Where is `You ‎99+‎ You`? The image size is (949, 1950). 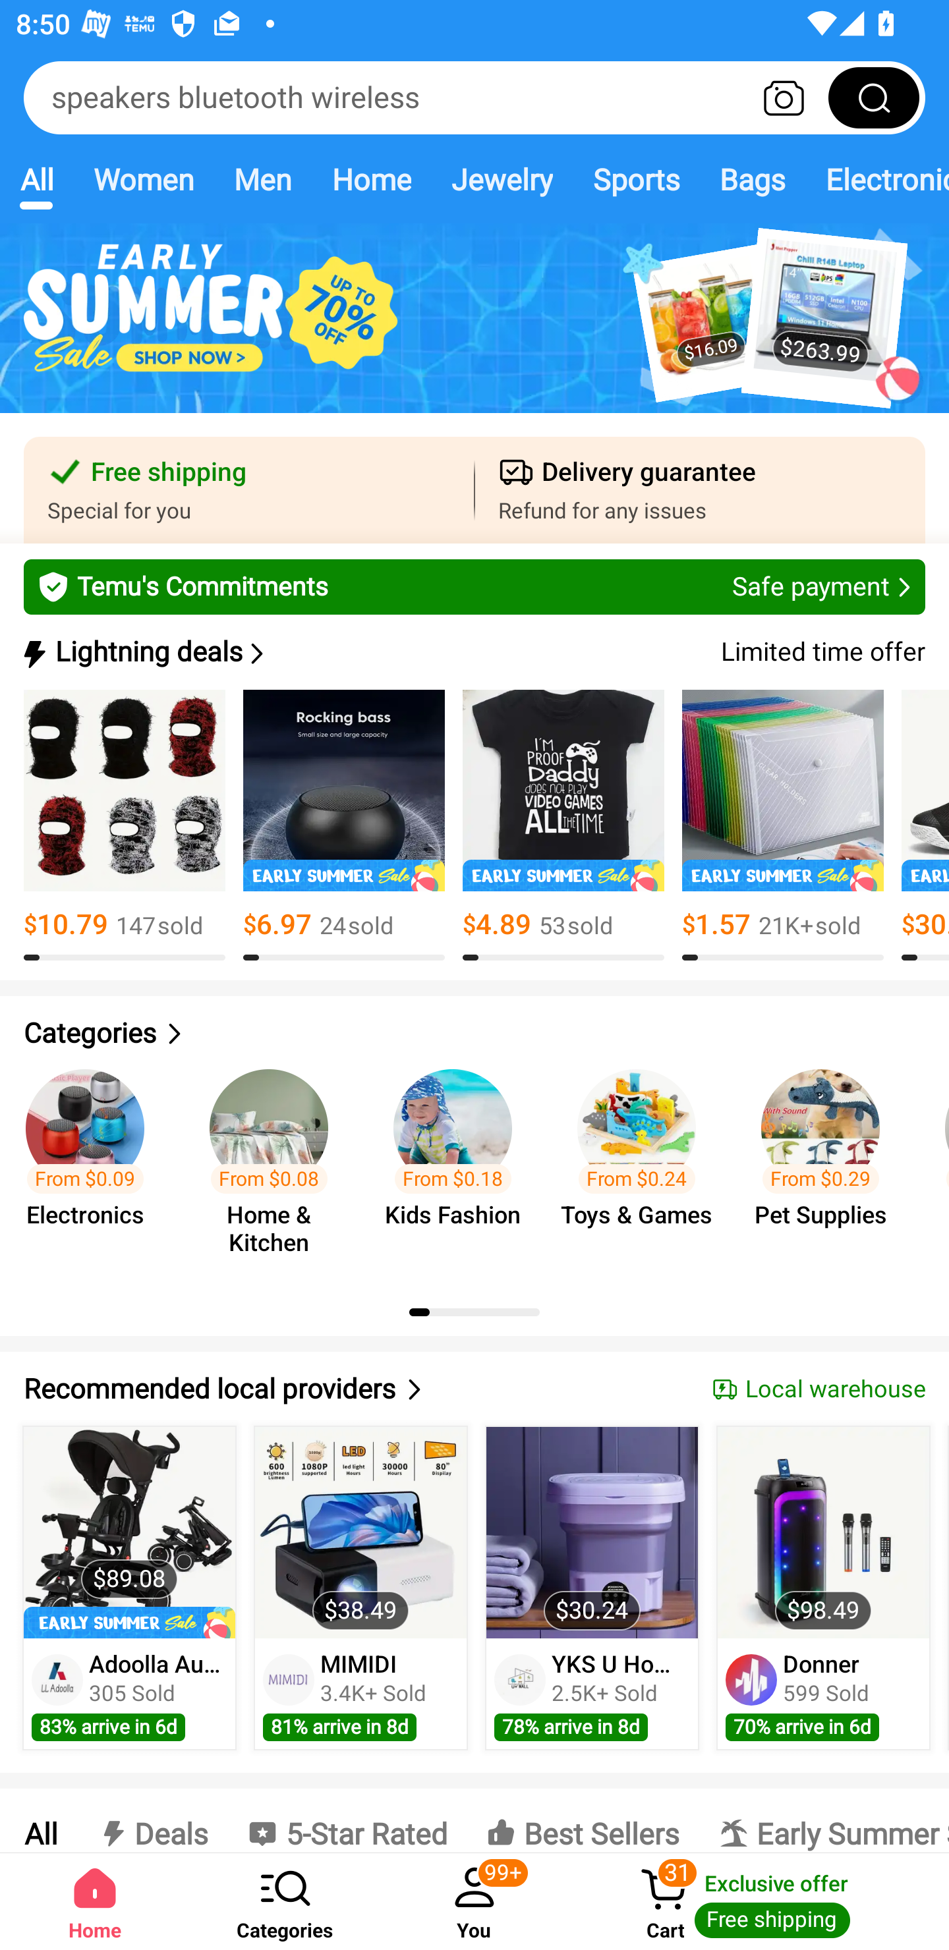 You ‎99+‎ You is located at coordinates (474, 1901).